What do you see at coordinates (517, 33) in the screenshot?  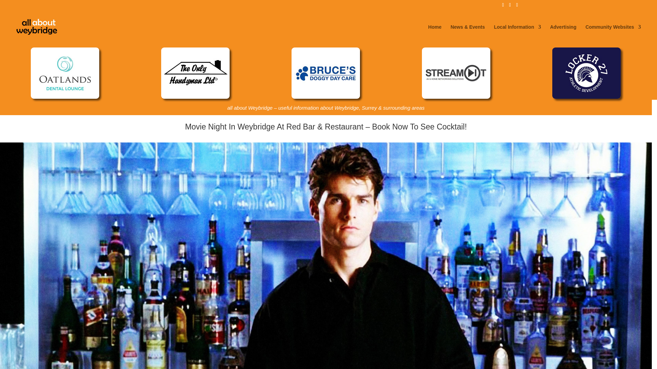 I see `Local Information` at bounding box center [517, 33].